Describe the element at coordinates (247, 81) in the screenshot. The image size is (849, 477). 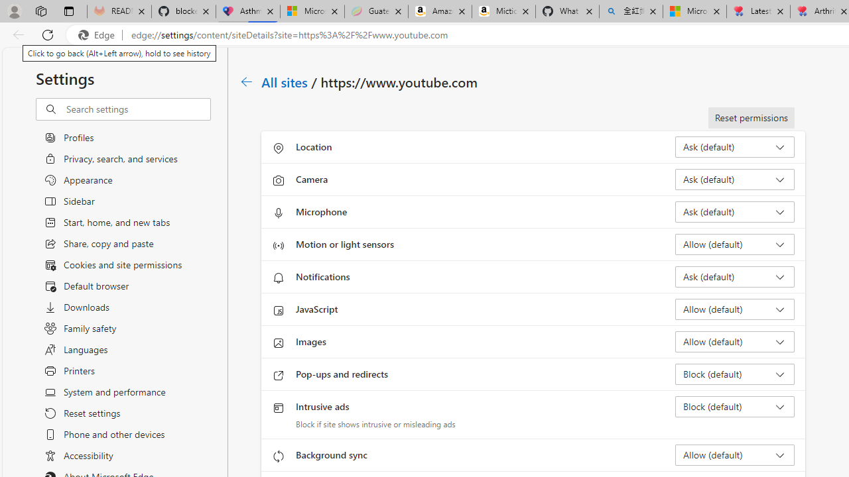
I see `Class: c01162` at that location.